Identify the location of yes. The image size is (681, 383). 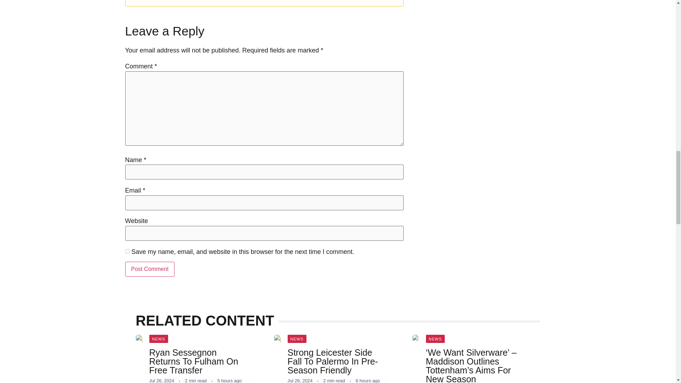
(127, 251).